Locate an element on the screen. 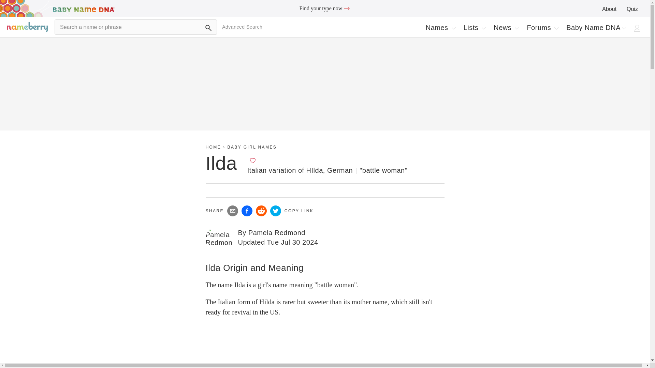  Quiz is located at coordinates (632, 9).